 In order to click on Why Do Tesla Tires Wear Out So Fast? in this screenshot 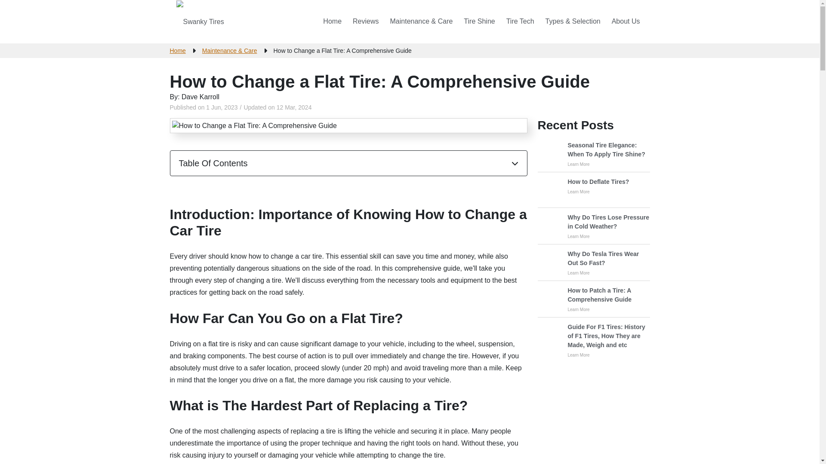, I will do `click(594, 263)`.